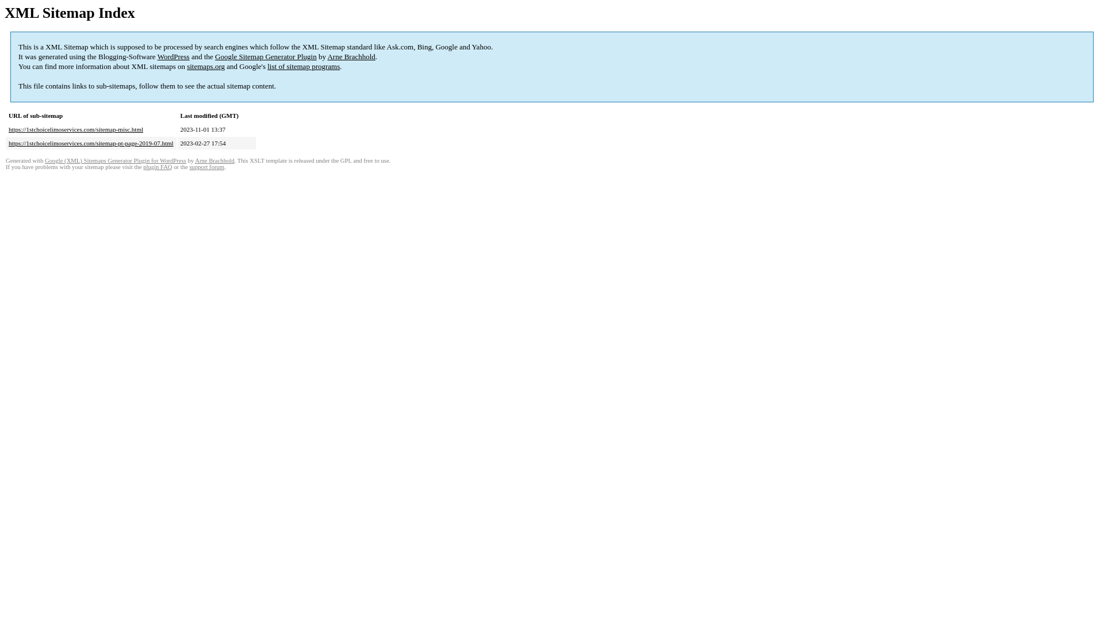  I want to click on Google (XML) Sitemaps Generator Plugin for WordPress, so click(116, 161).